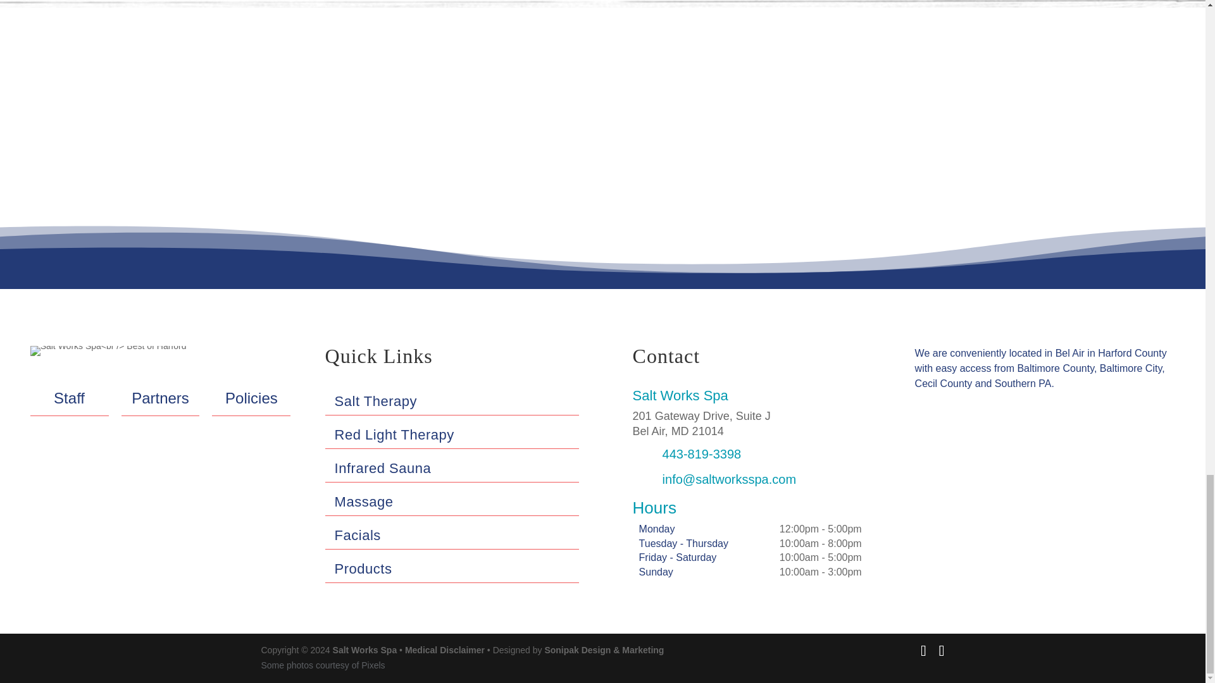 The image size is (1215, 683). I want to click on Salt-Works-Spa-Logo-Best-of-Harford-520x390, so click(109, 350).